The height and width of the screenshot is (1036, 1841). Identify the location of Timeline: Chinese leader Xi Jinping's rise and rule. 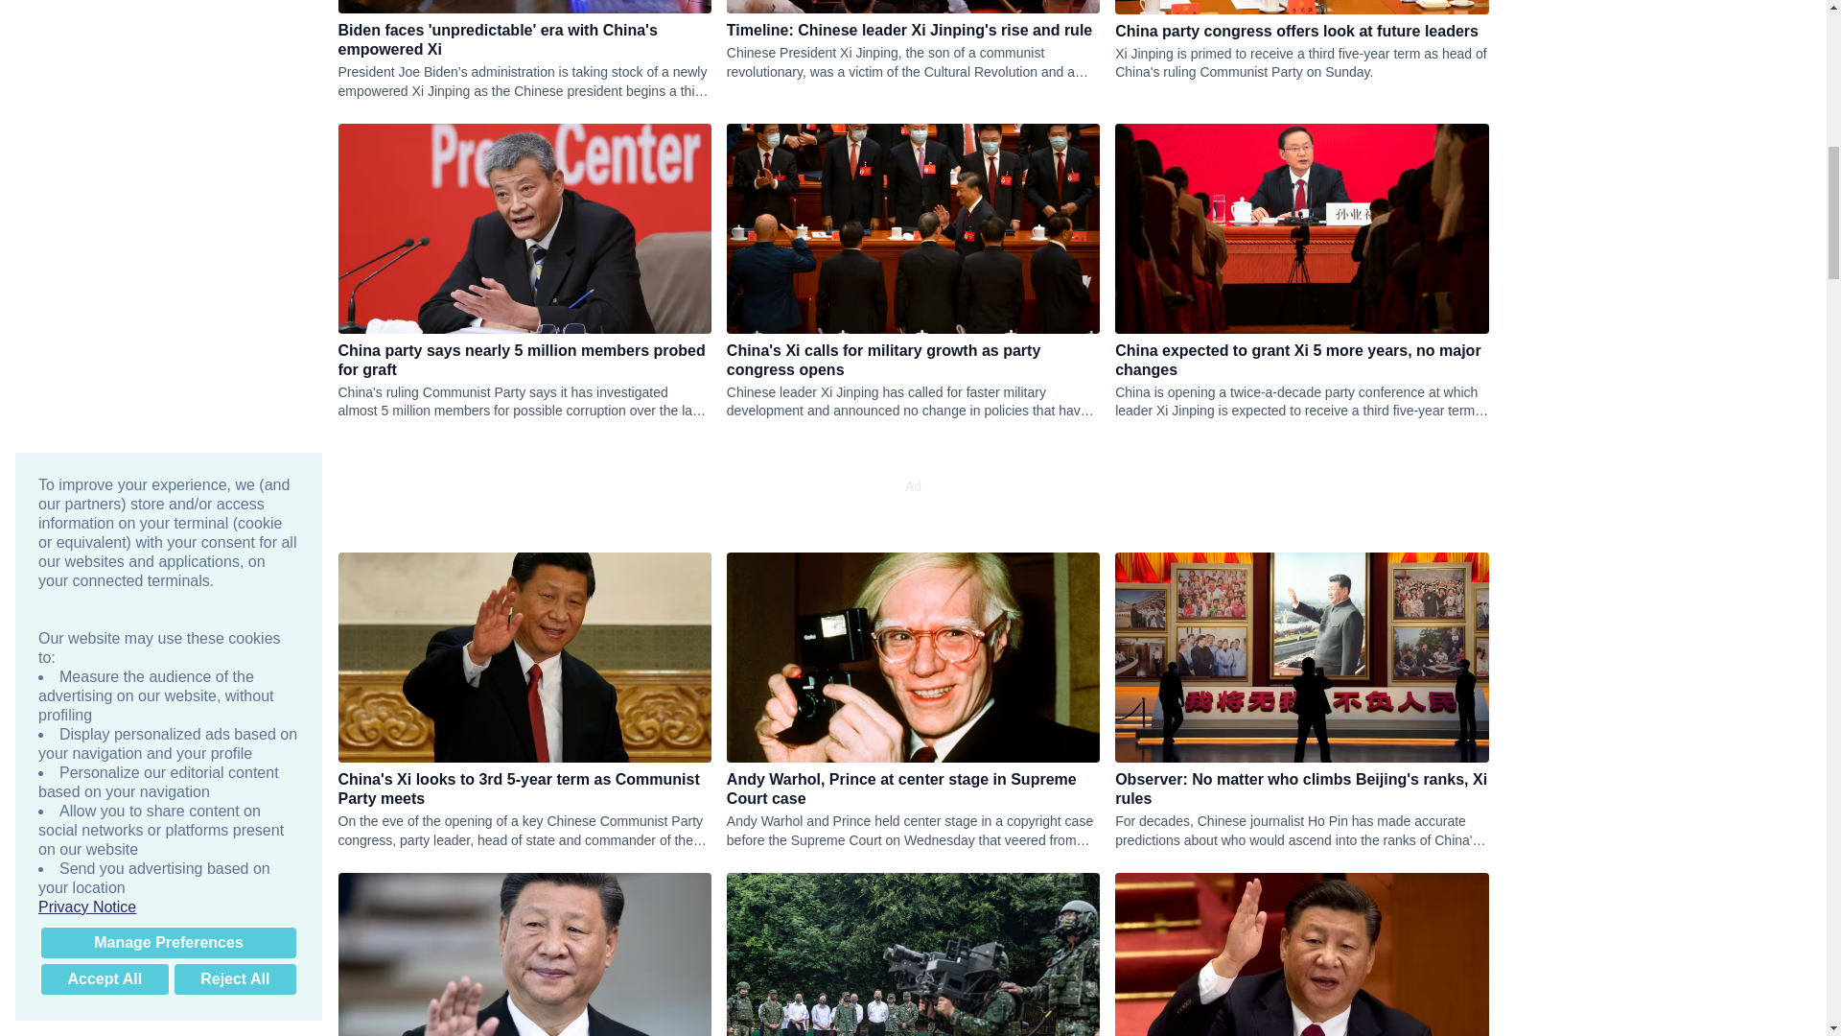
(913, 31).